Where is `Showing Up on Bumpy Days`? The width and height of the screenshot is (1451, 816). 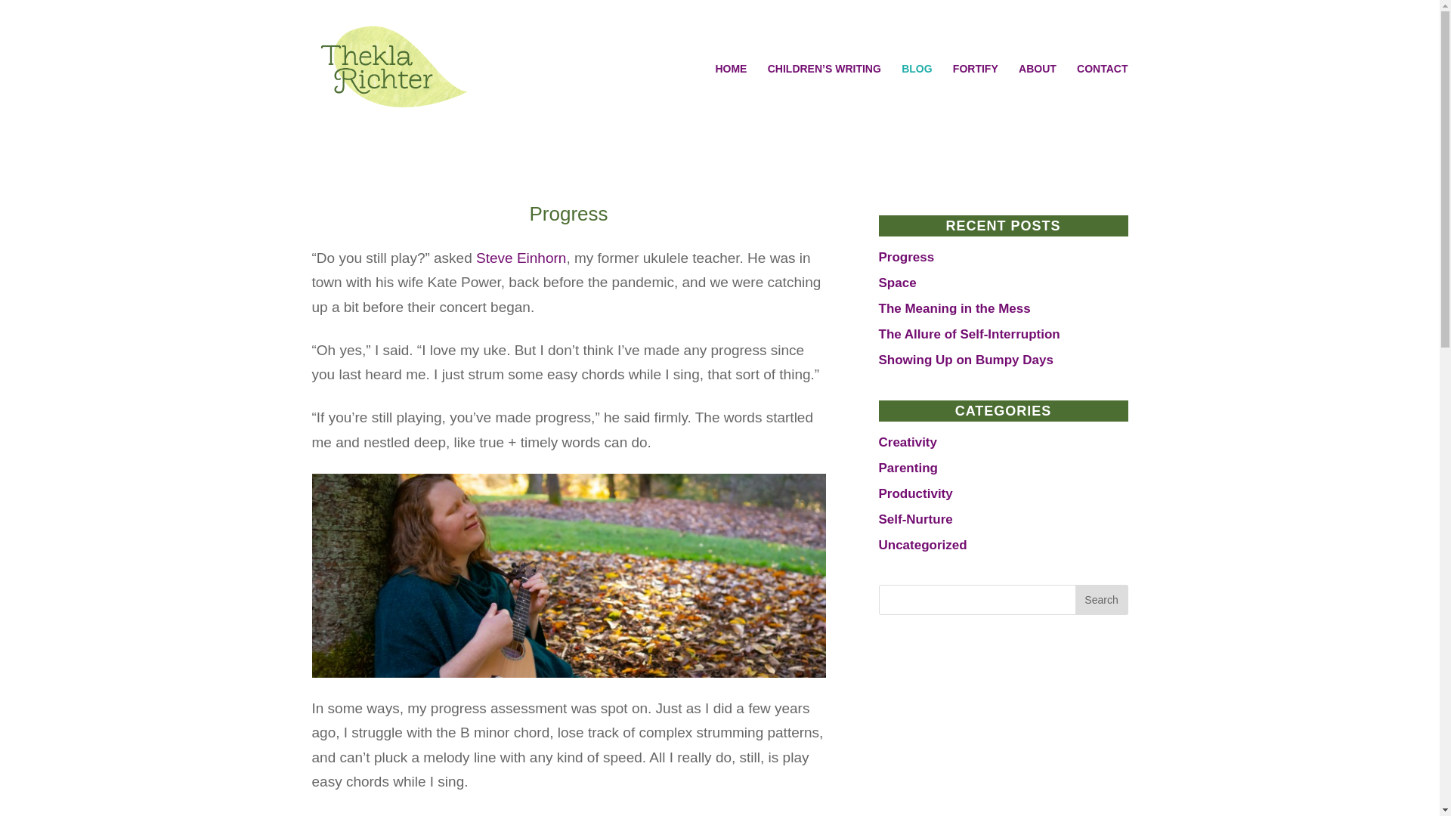 Showing Up on Bumpy Days is located at coordinates (965, 360).